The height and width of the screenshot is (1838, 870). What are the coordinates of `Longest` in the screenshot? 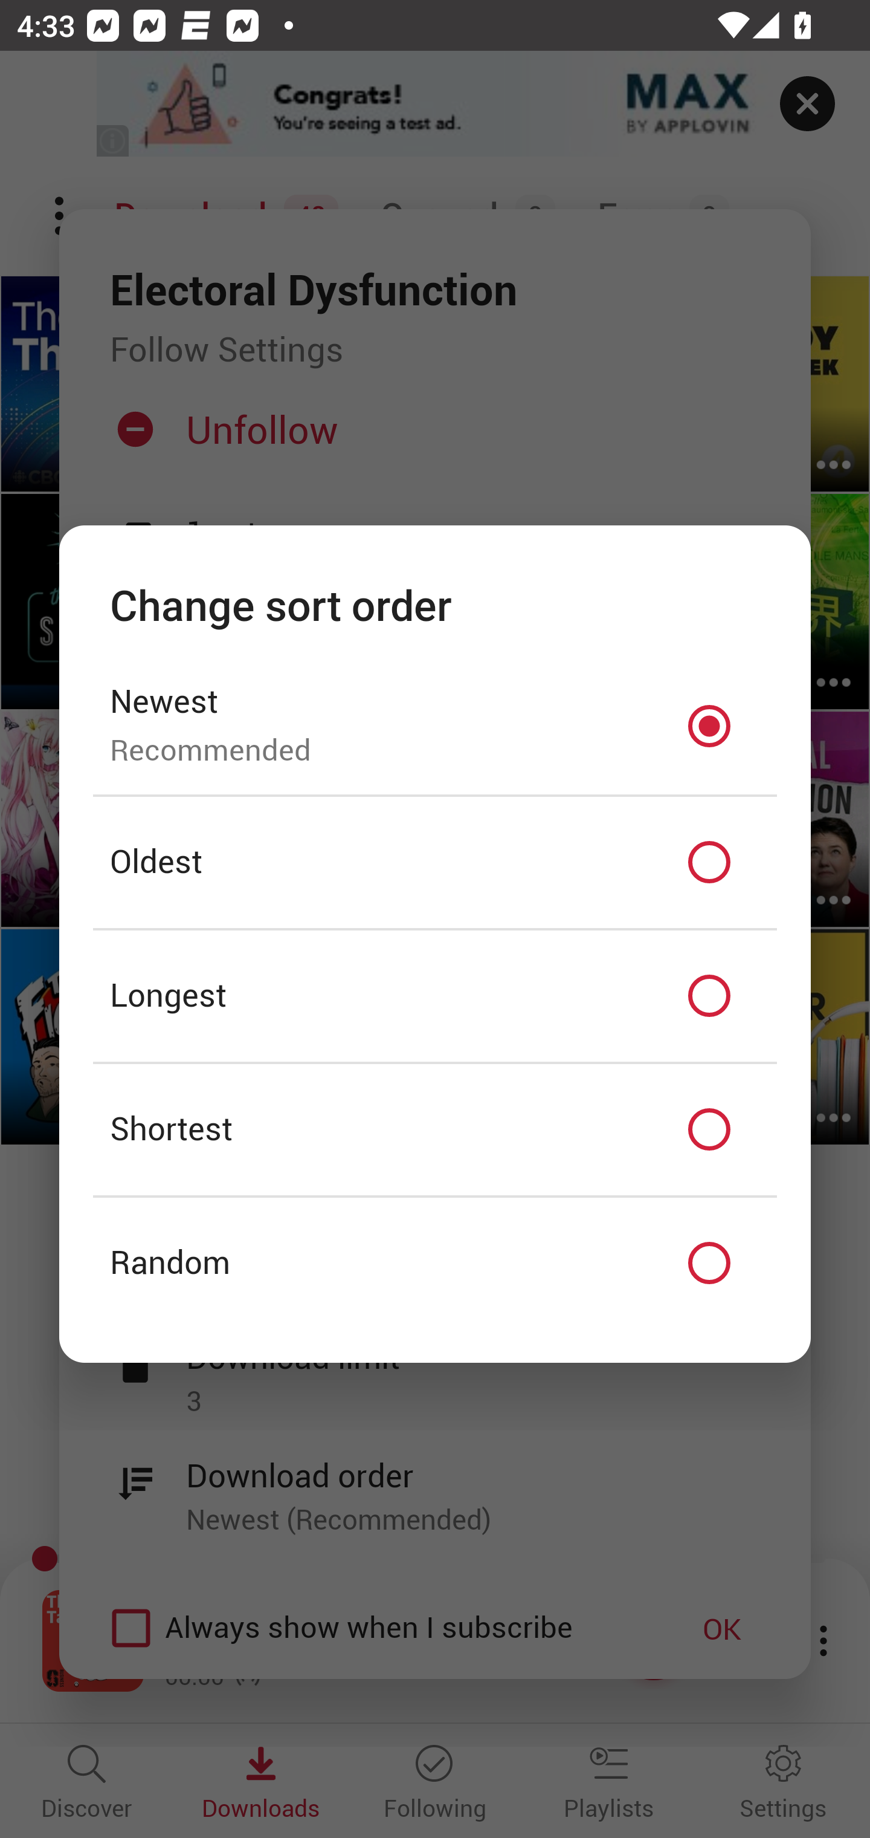 It's located at (435, 996).